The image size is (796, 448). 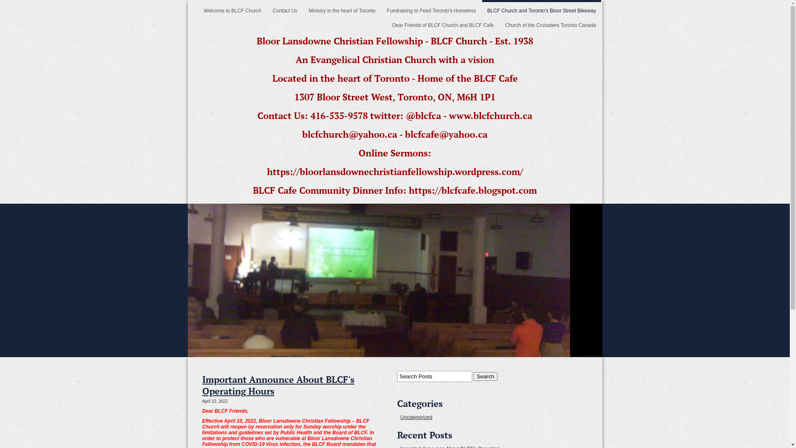 I want to click on Church of the Crusaders Toronto Canada, so click(x=551, y=23).